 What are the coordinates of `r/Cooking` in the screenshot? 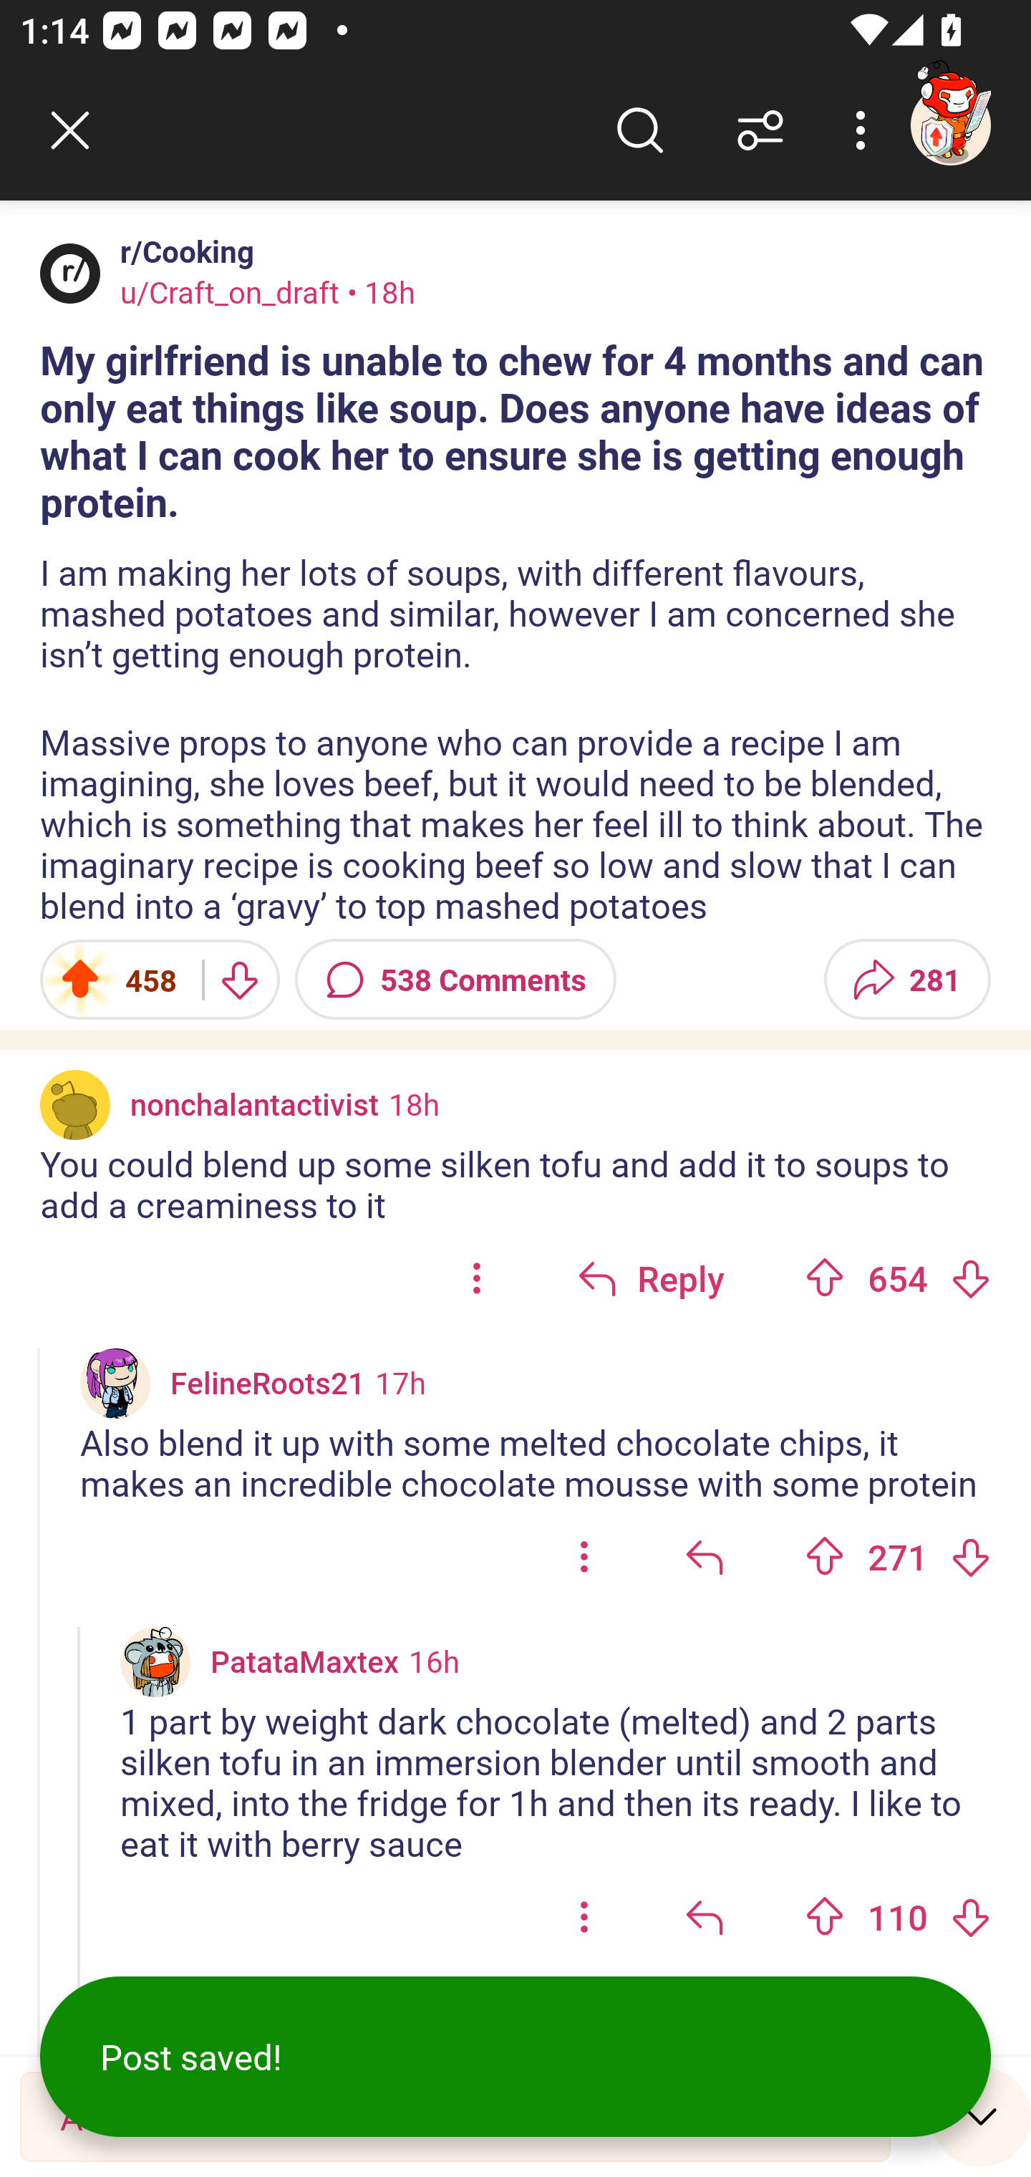 It's located at (182, 251).